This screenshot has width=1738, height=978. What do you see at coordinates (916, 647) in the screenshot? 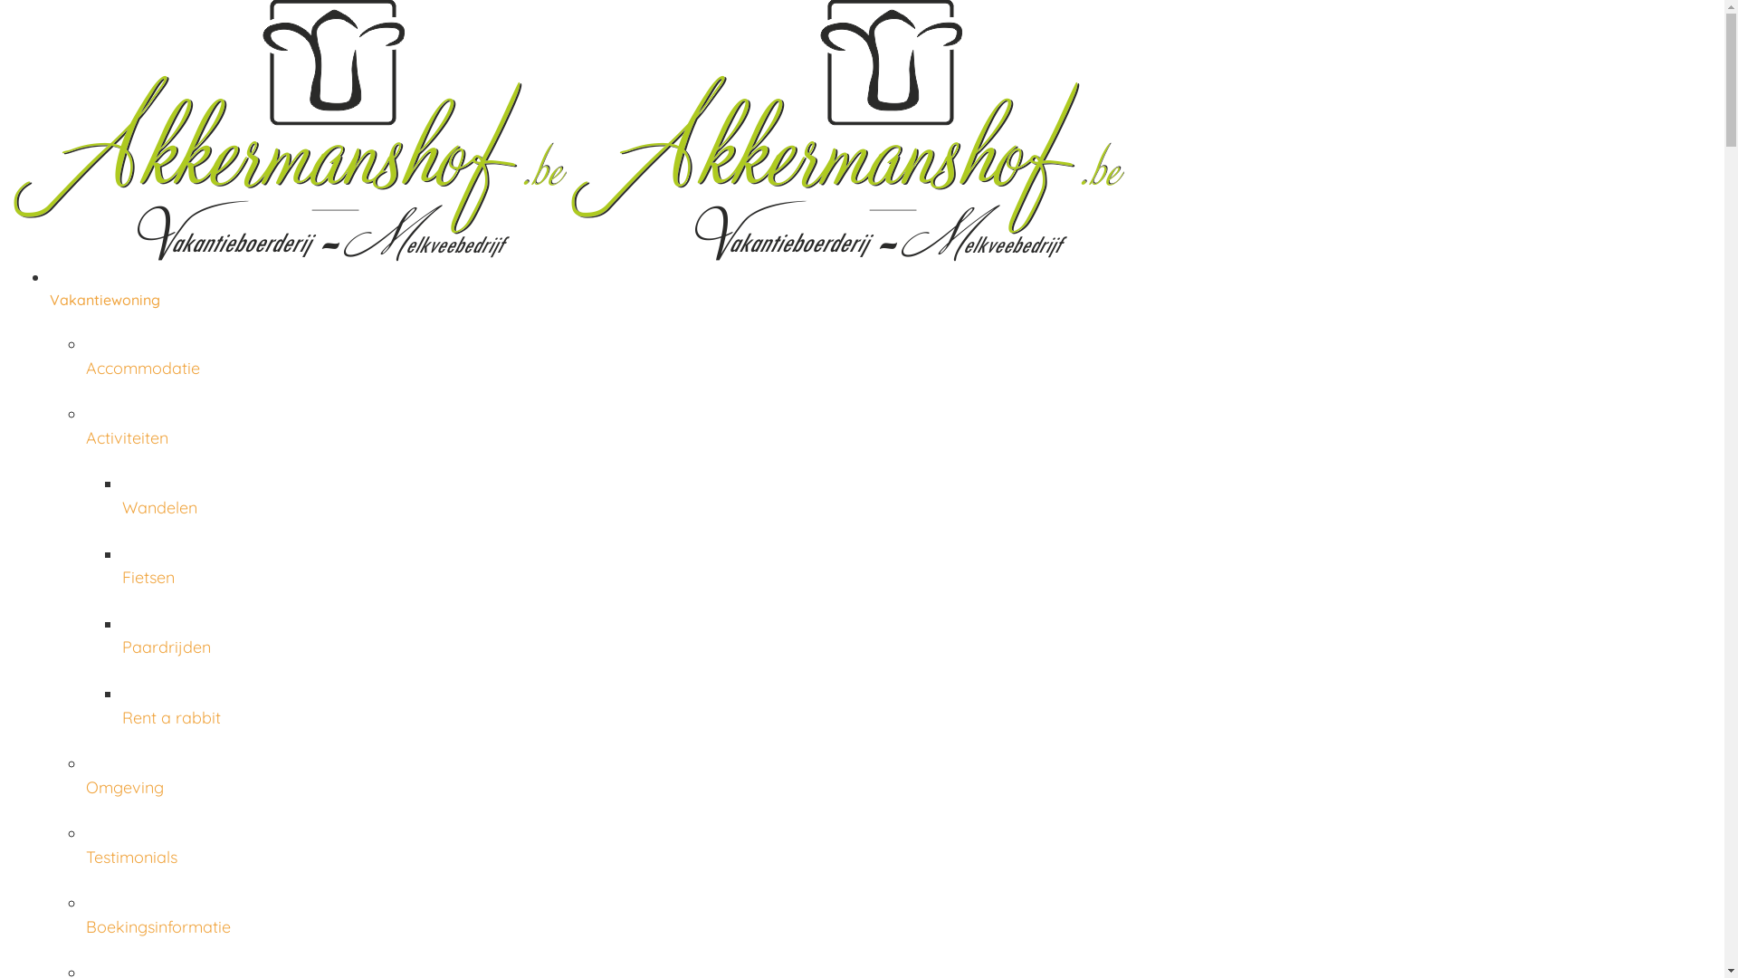
I see `Paardrijden` at bounding box center [916, 647].